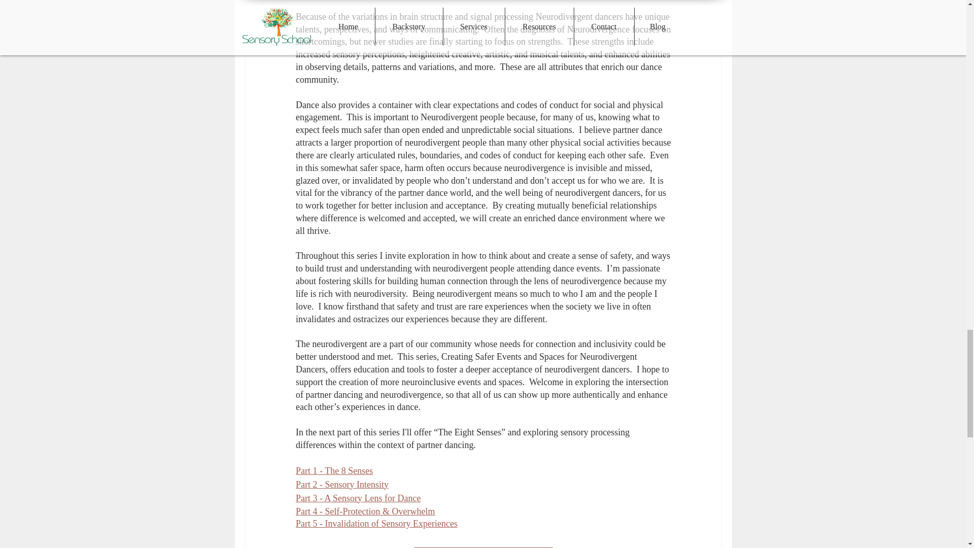  Describe the element at coordinates (333, 471) in the screenshot. I see `Part 1 - The 8 Senses` at that location.